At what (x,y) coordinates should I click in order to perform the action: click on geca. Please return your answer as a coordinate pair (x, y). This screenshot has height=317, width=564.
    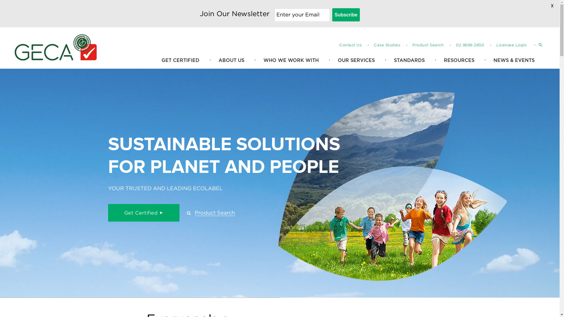
    Looking at the image, I should click on (56, 48).